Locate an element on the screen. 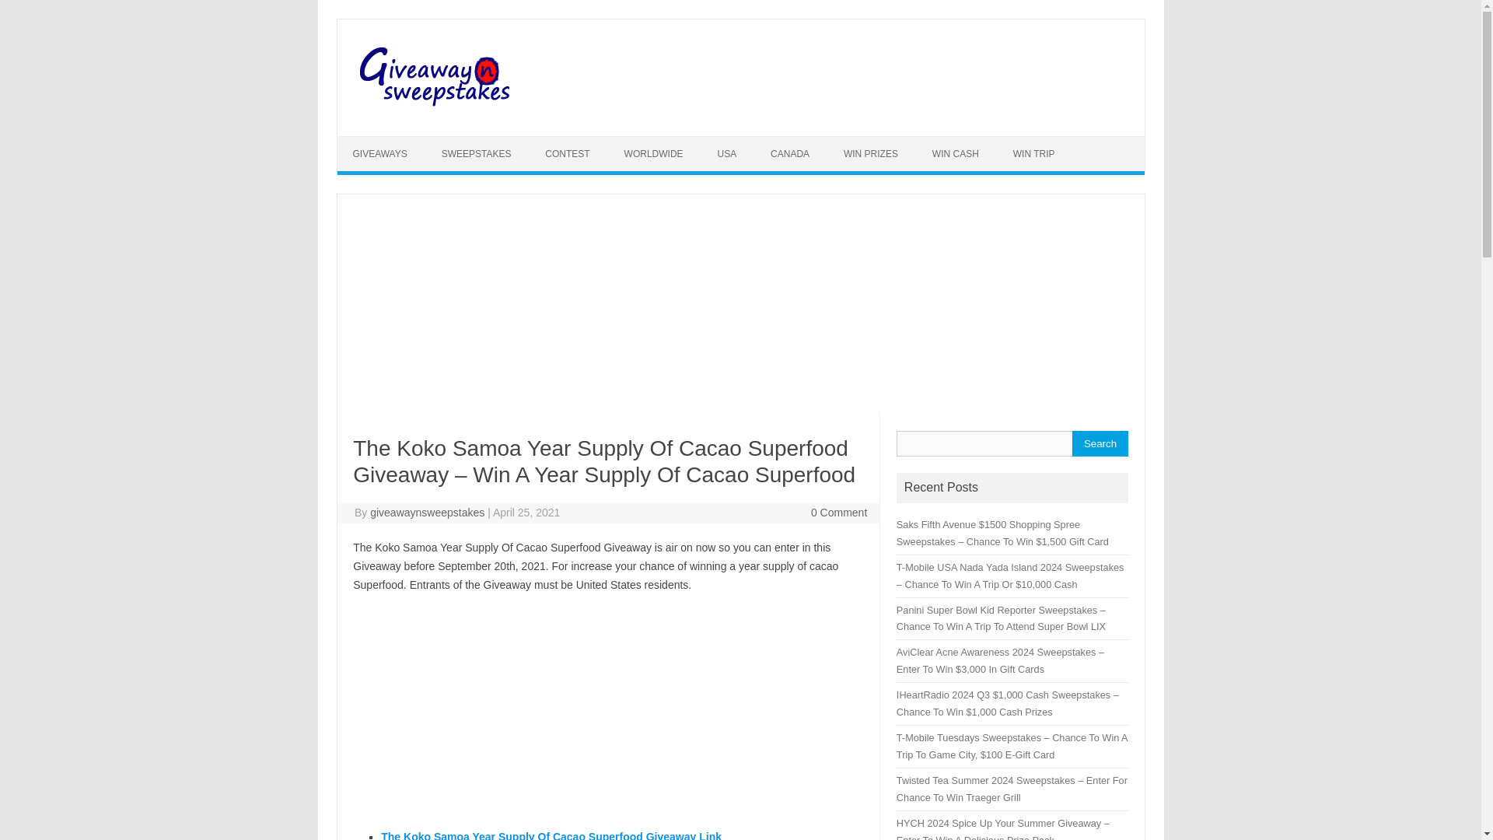 The height and width of the screenshot is (840, 1493). USA is located at coordinates (726, 154).